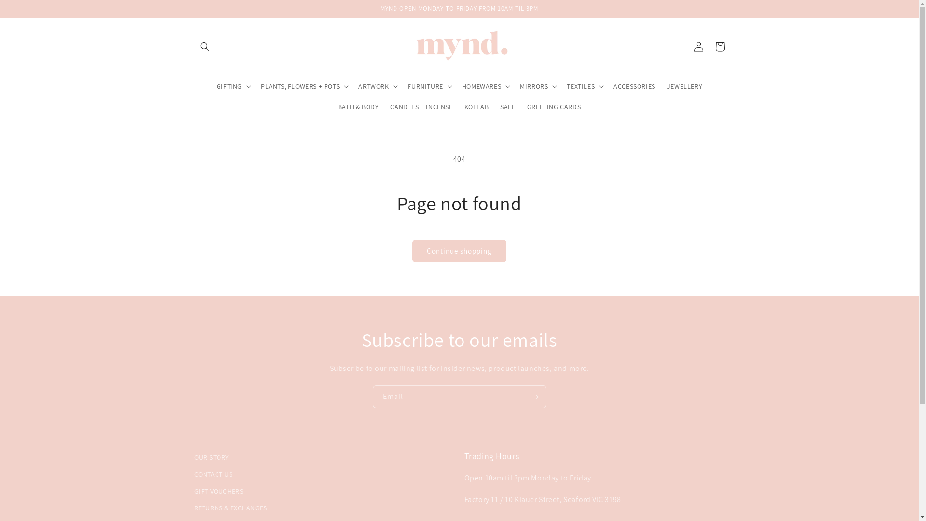 Image resolution: width=926 pixels, height=521 pixels. What do you see at coordinates (720, 47) in the screenshot?
I see `Cart` at bounding box center [720, 47].